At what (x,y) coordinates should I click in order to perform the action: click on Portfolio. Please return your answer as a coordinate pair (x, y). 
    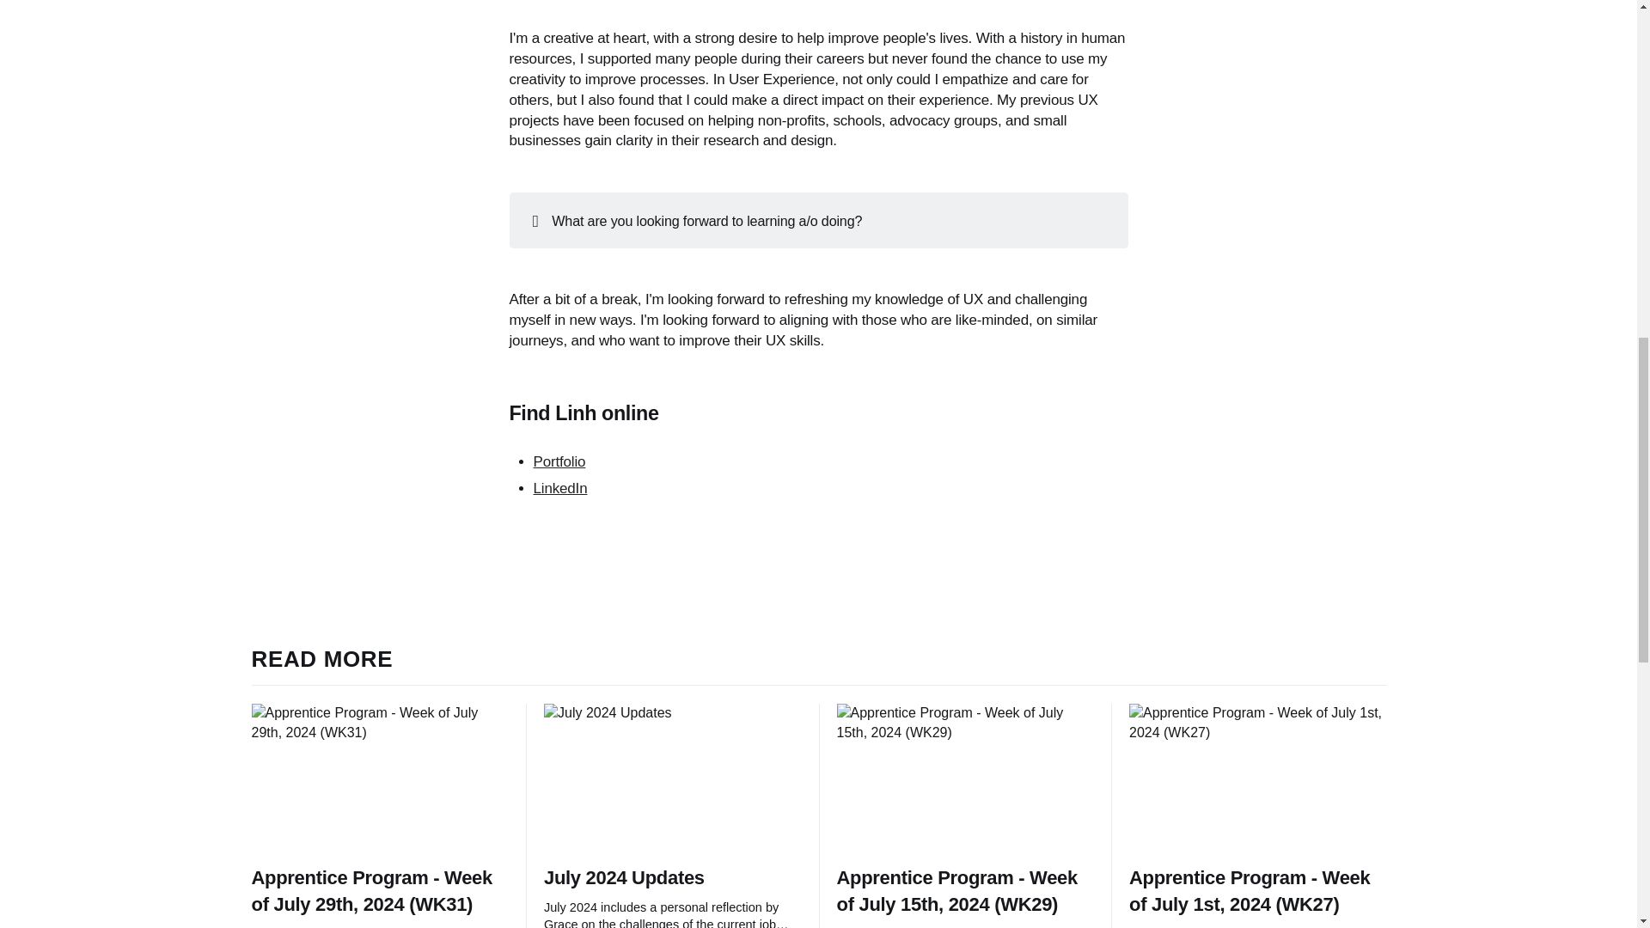
    Looking at the image, I should click on (559, 461).